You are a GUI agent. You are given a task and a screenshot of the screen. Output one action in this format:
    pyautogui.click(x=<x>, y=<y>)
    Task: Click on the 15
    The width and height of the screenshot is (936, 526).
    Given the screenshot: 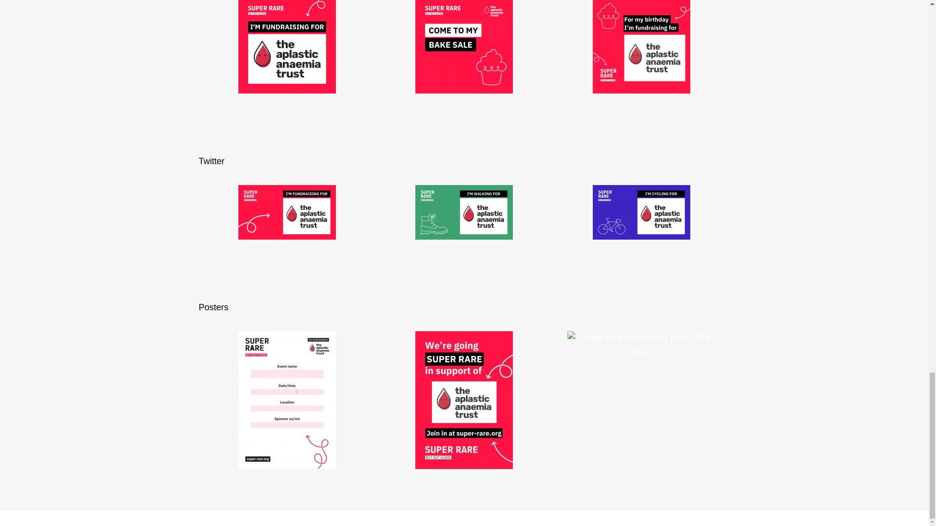 What is the action you would take?
    pyautogui.click(x=642, y=47)
    